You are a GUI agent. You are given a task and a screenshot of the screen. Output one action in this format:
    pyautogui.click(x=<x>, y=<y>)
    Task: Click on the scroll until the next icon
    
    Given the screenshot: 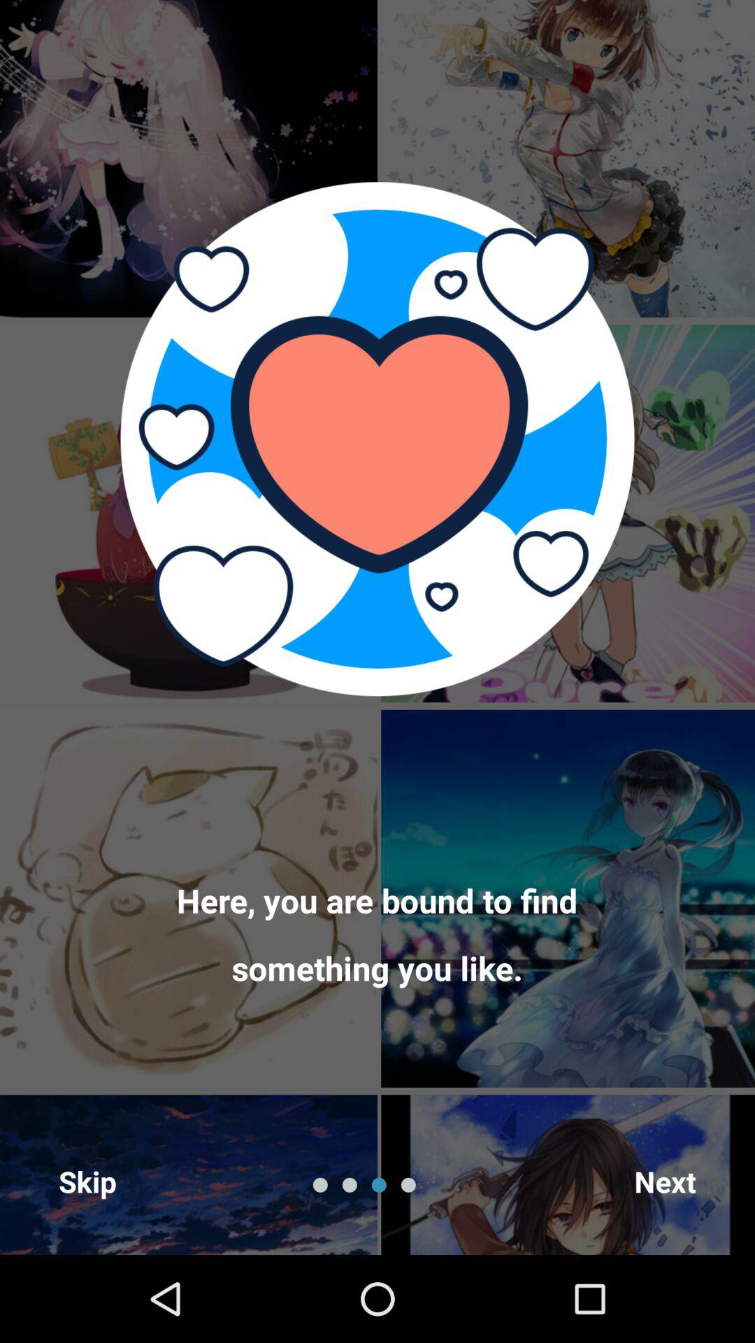 What is the action you would take?
    pyautogui.click(x=666, y=1181)
    